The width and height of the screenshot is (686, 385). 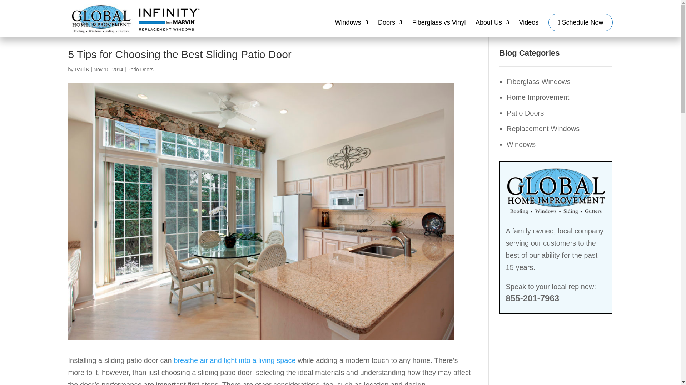 I want to click on Doors, so click(x=390, y=29).